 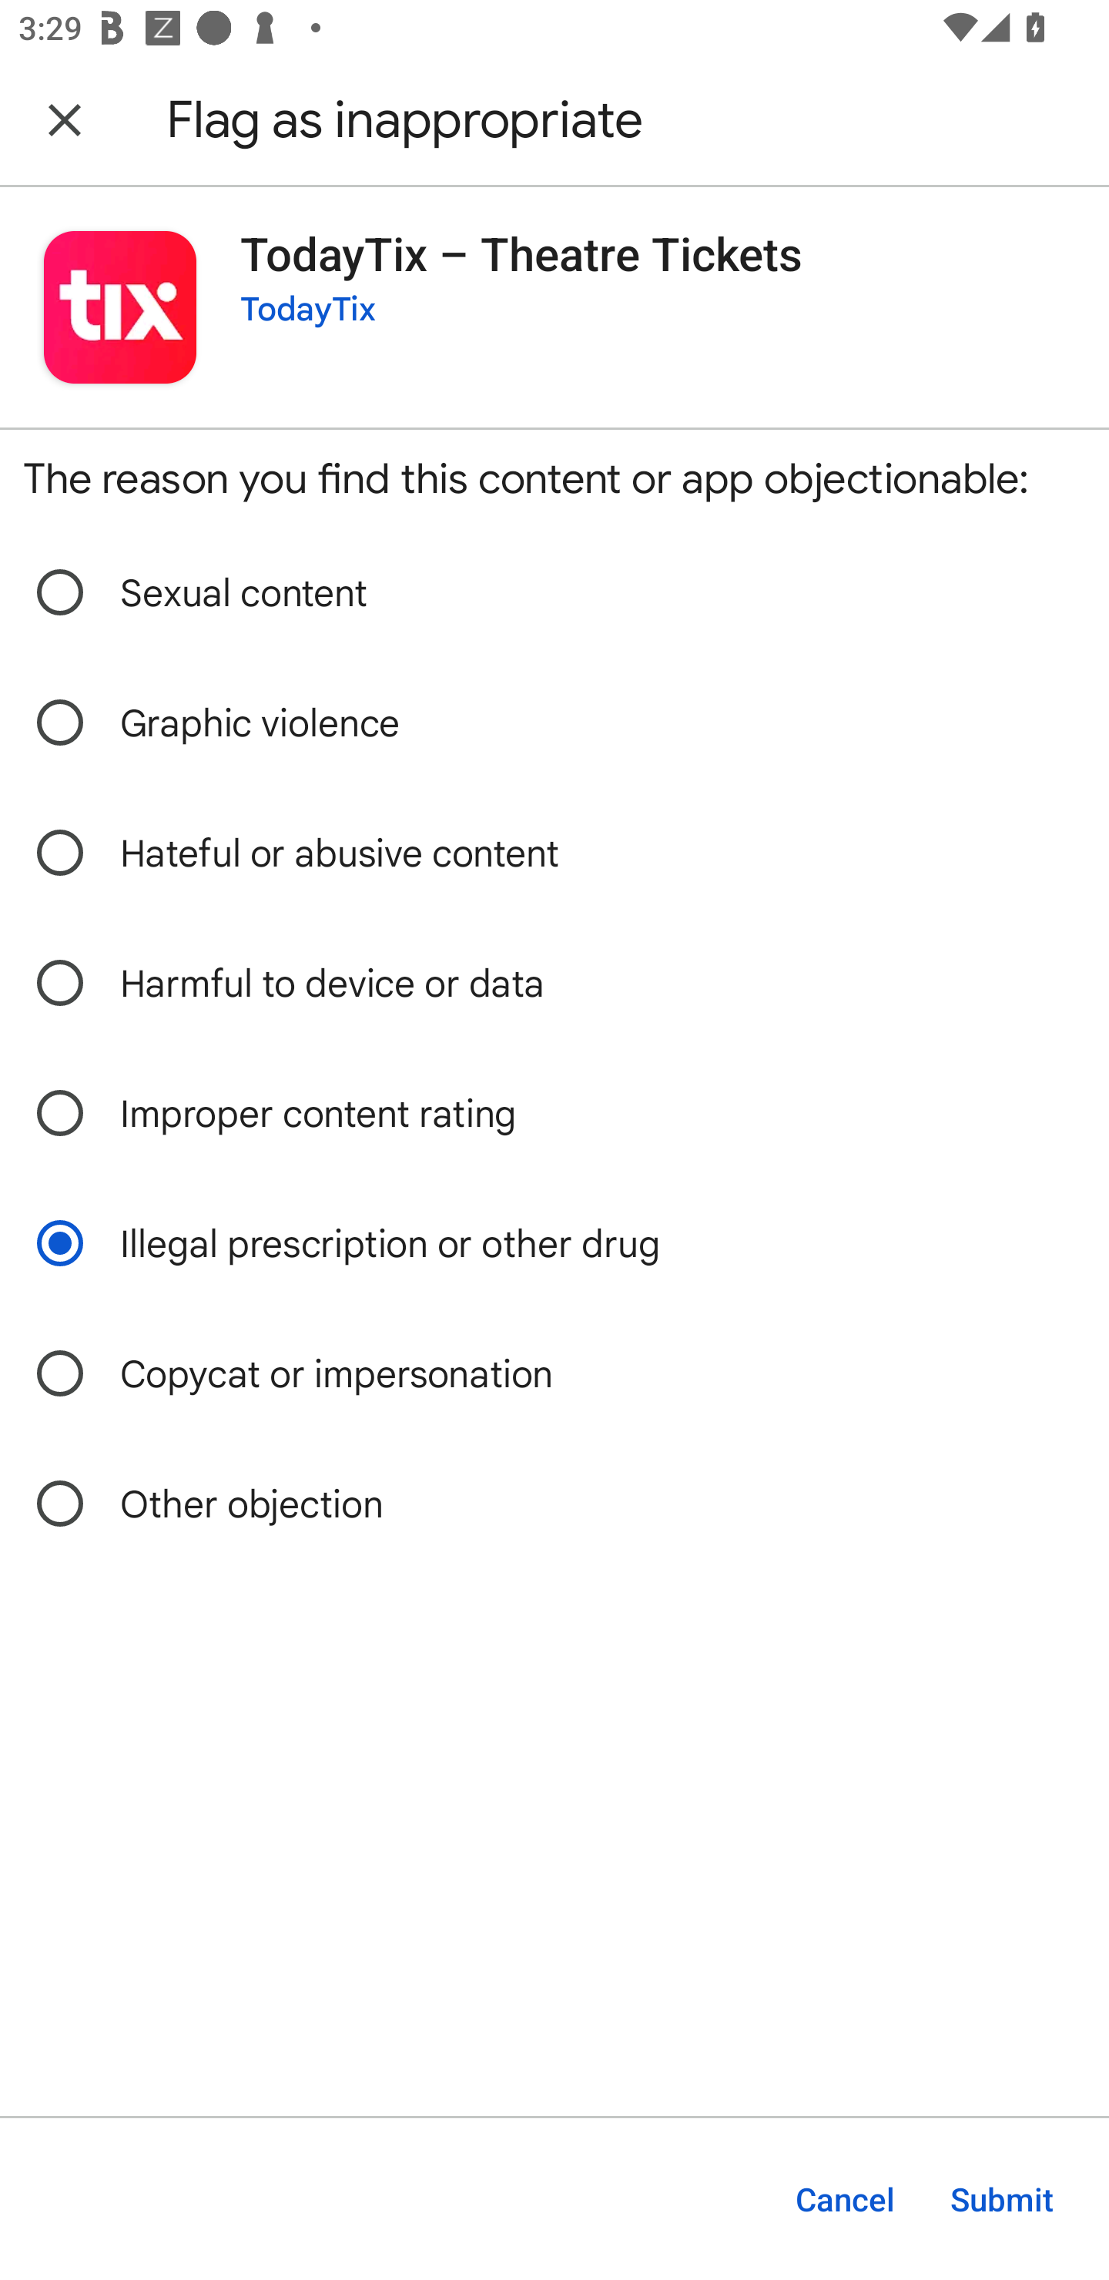 I want to click on Improper content rating, so click(x=554, y=1114).